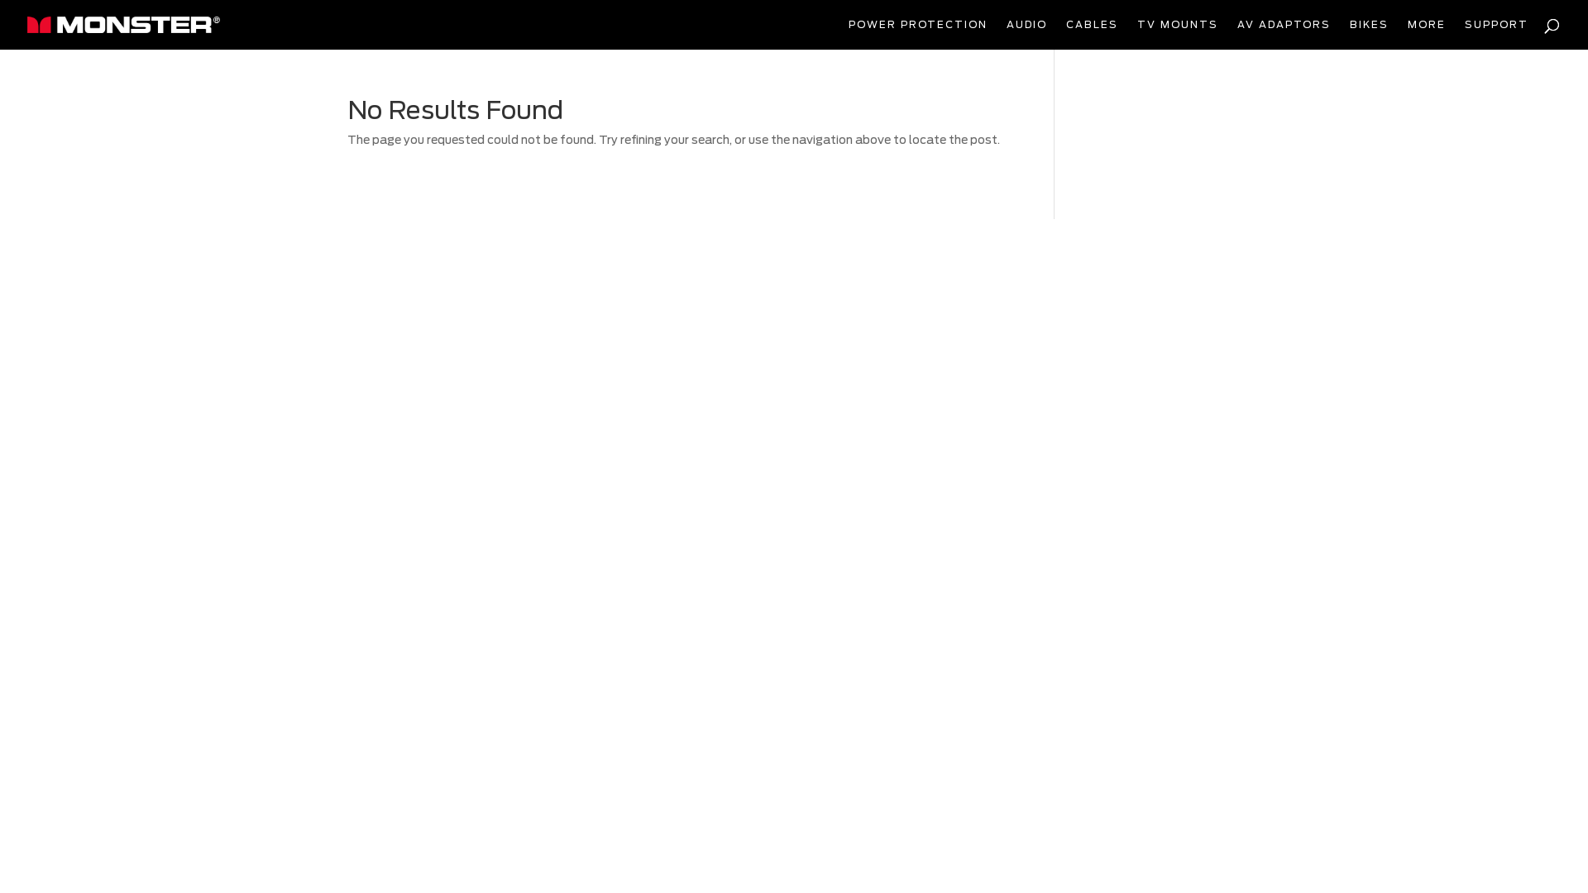  What do you see at coordinates (1284, 35) in the screenshot?
I see `AV ADAPTORS` at bounding box center [1284, 35].